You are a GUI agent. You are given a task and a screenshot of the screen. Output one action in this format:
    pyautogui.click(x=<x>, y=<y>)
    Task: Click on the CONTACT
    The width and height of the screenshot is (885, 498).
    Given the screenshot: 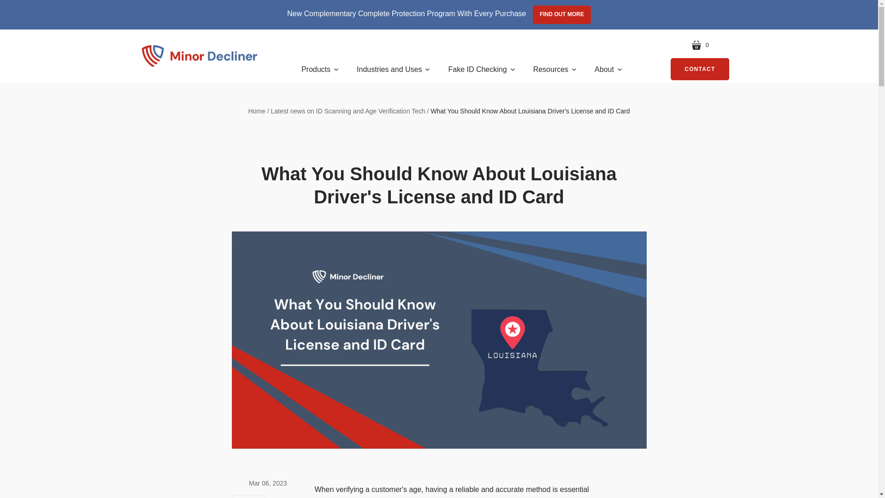 What is the action you would take?
    pyautogui.click(x=700, y=69)
    